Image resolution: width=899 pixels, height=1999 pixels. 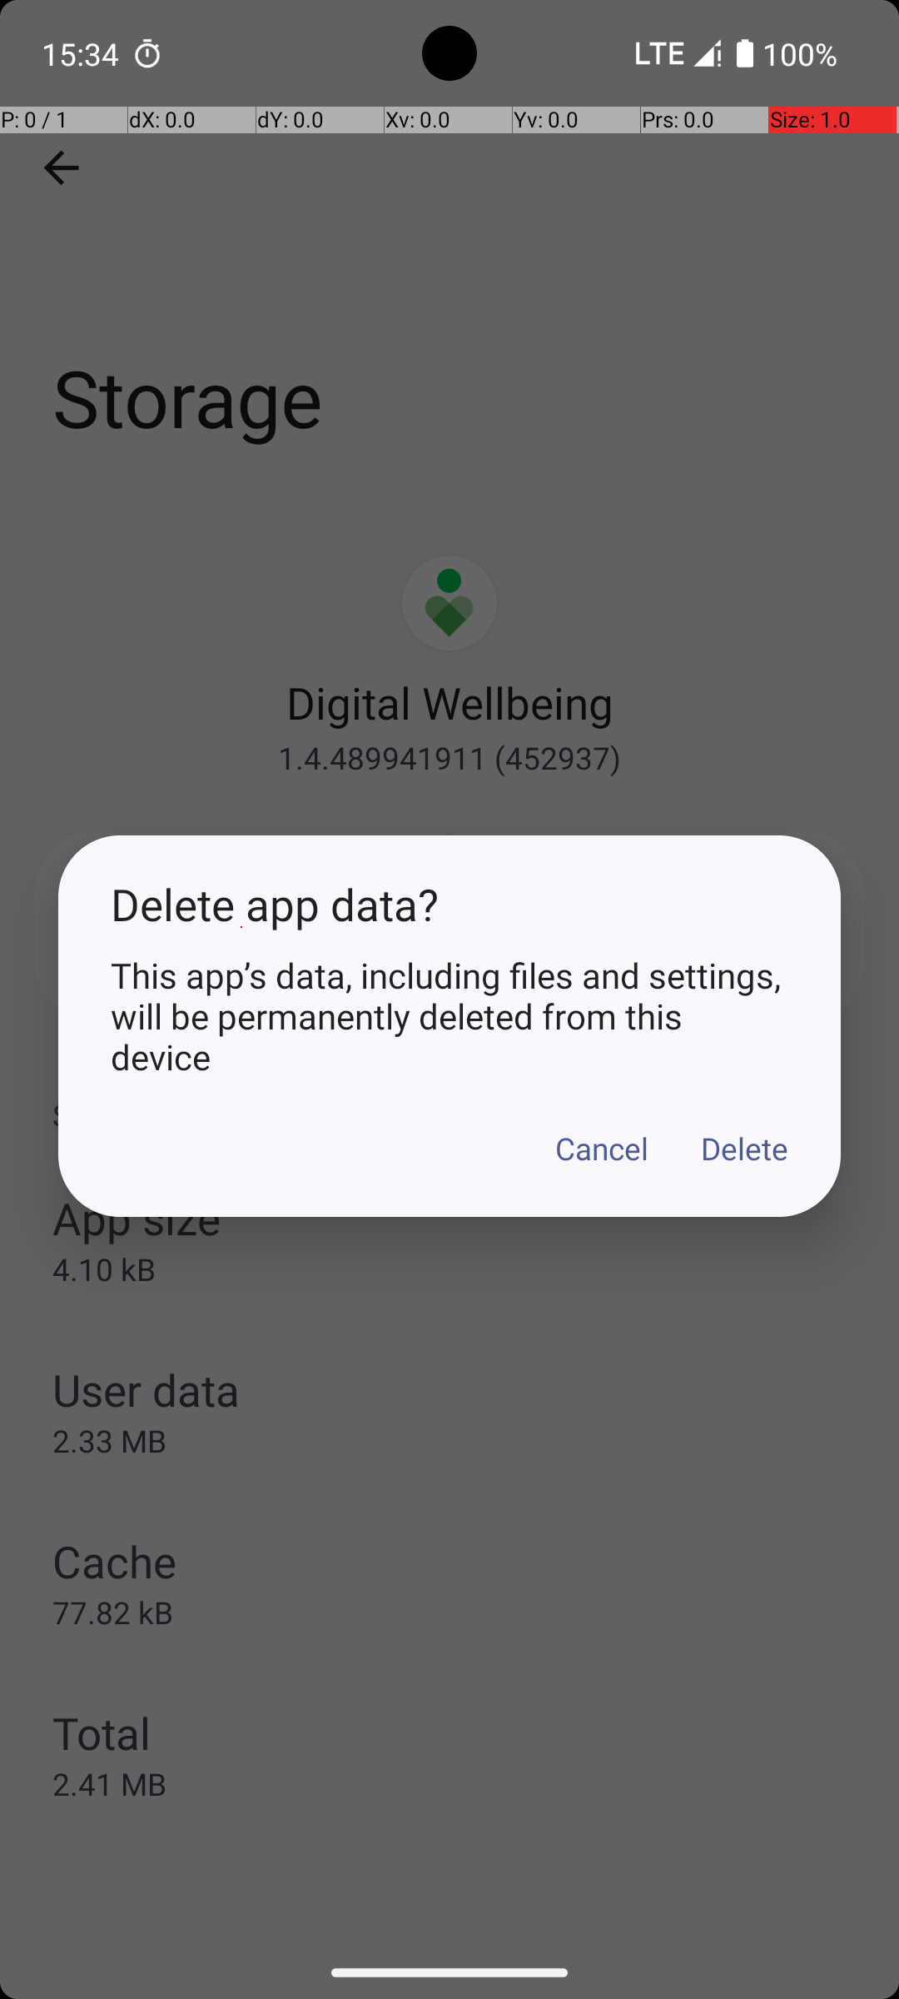 I want to click on Delete app data?, so click(x=449, y=905).